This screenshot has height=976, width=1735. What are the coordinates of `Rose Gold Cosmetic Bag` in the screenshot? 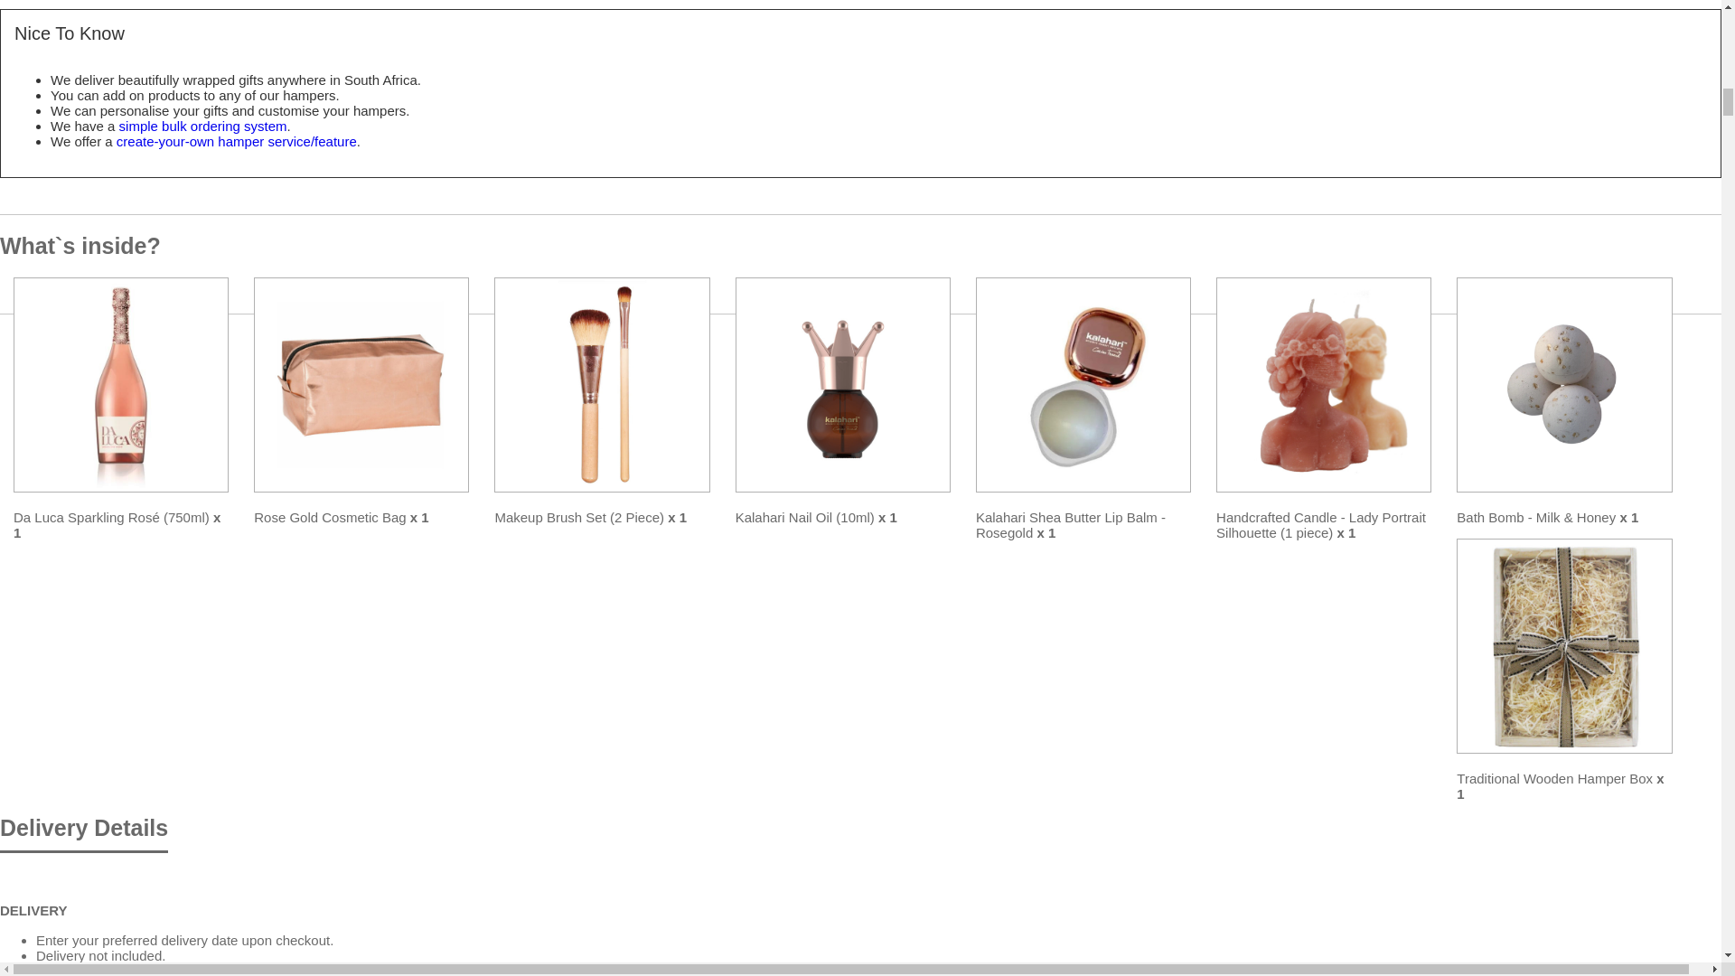 It's located at (361, 385).